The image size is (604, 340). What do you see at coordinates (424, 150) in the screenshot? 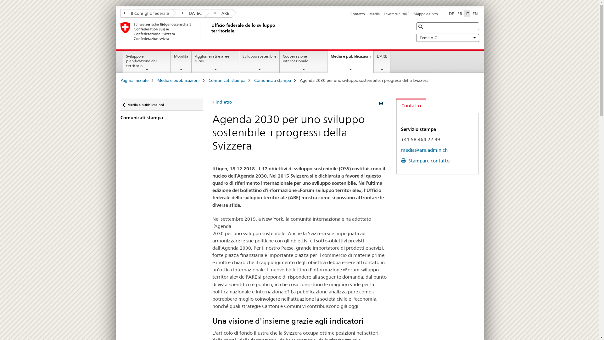
I see `media@are.admin.ch` at bounding box center [424, 150].